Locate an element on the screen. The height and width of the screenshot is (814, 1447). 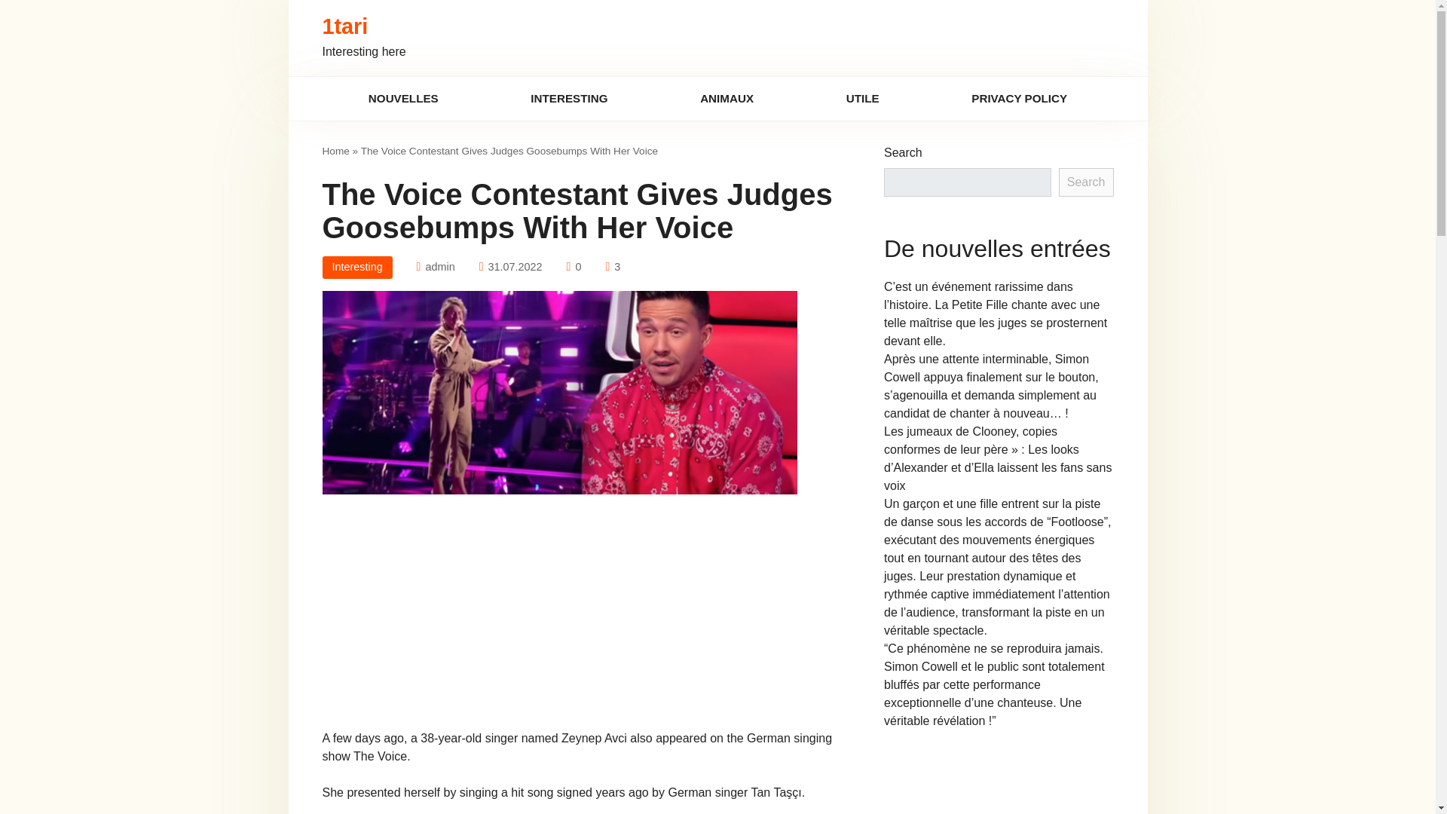
1tari is located at coordinates (345, 26).